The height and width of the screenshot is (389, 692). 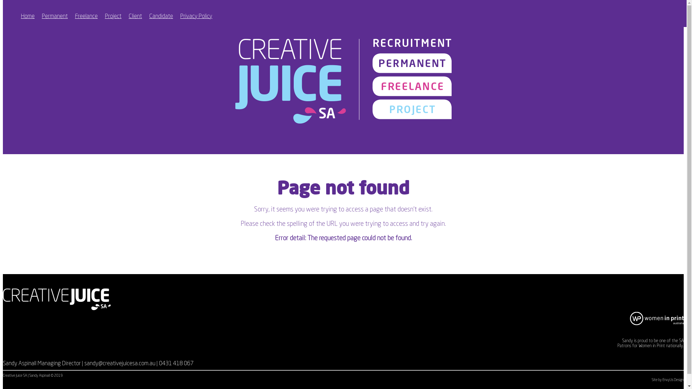 What do you see at coordinates (176, 363) in the screenshot?
I see `0431 418 067` at bounding box center [176, 363].